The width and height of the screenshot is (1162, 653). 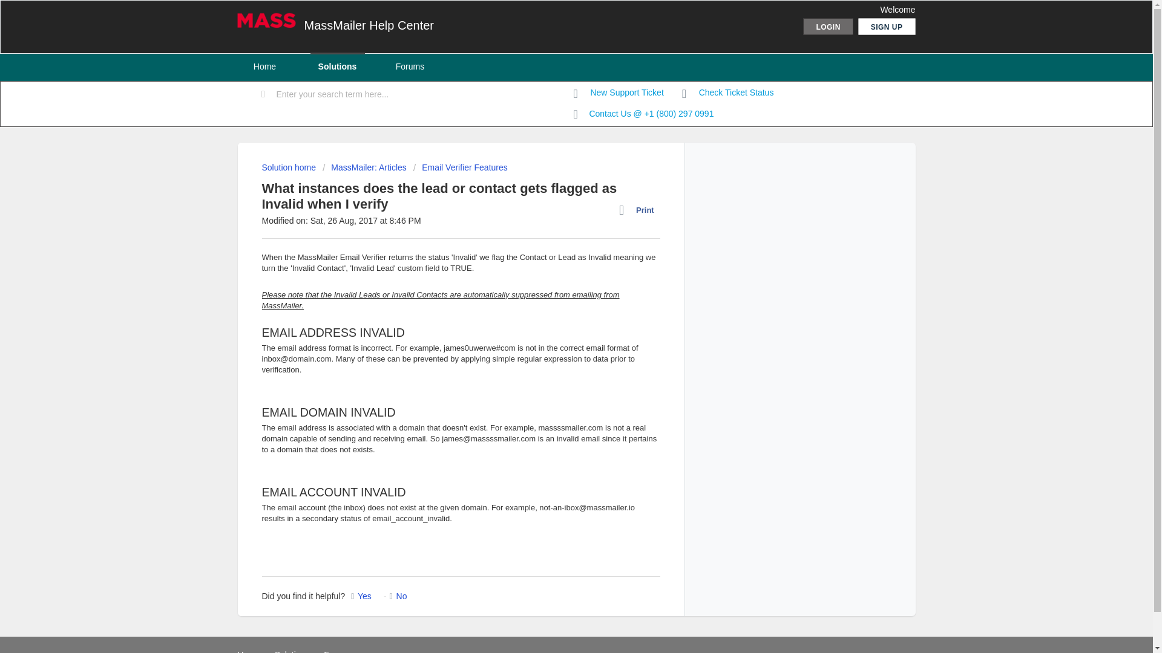 What do you see at coordinates (409, 67) in the screenshot?
I see `Forums` at bounding box center [409, 67].